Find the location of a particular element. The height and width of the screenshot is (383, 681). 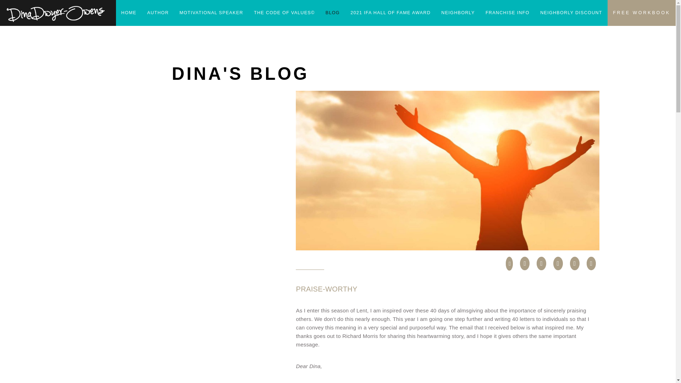

2021 IFA HALL OF FAME AWARD is located at coordinates (390, 13).